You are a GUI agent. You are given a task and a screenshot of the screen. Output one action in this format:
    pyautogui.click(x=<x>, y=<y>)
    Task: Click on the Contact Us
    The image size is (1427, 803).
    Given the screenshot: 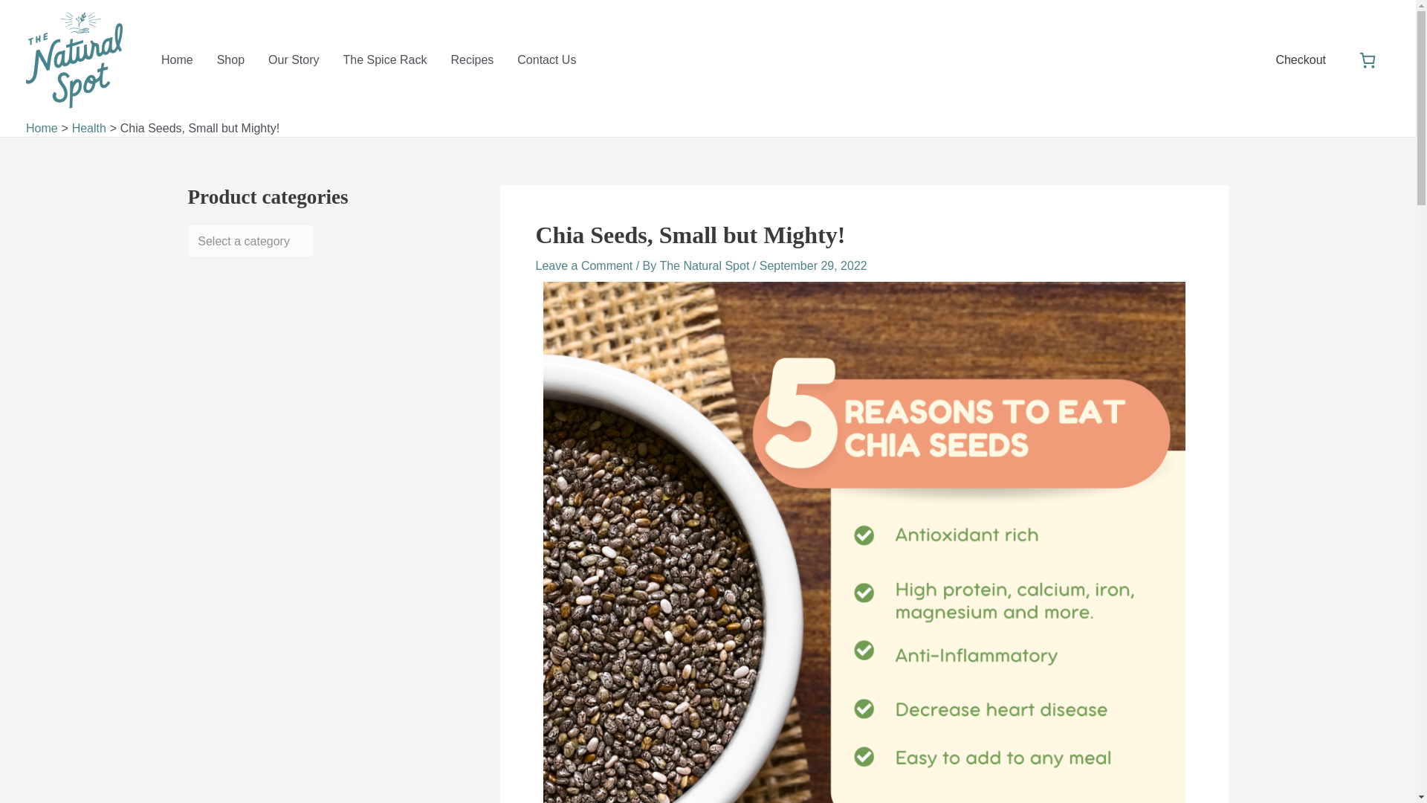 What is the action you would take?
    pyautogui.click(x=546, y=59)
    